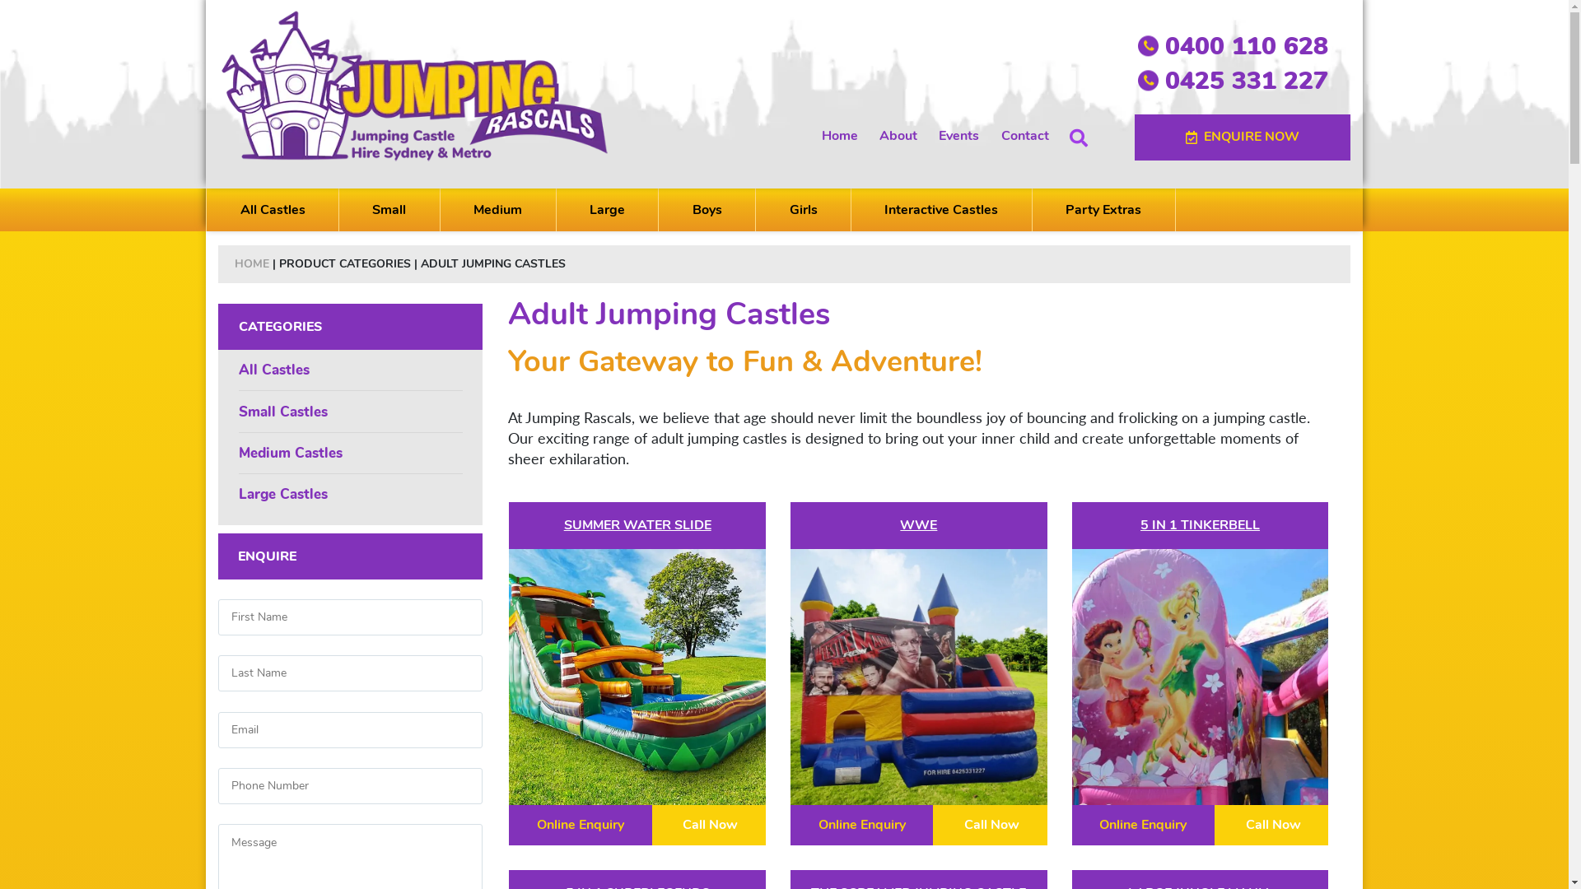 The height and width of the screenshot is (889, 1581). What do you see at coordinates (942, 210) in the screenshot?
I see `Interactive Castles` at bounding box center [942, 210].